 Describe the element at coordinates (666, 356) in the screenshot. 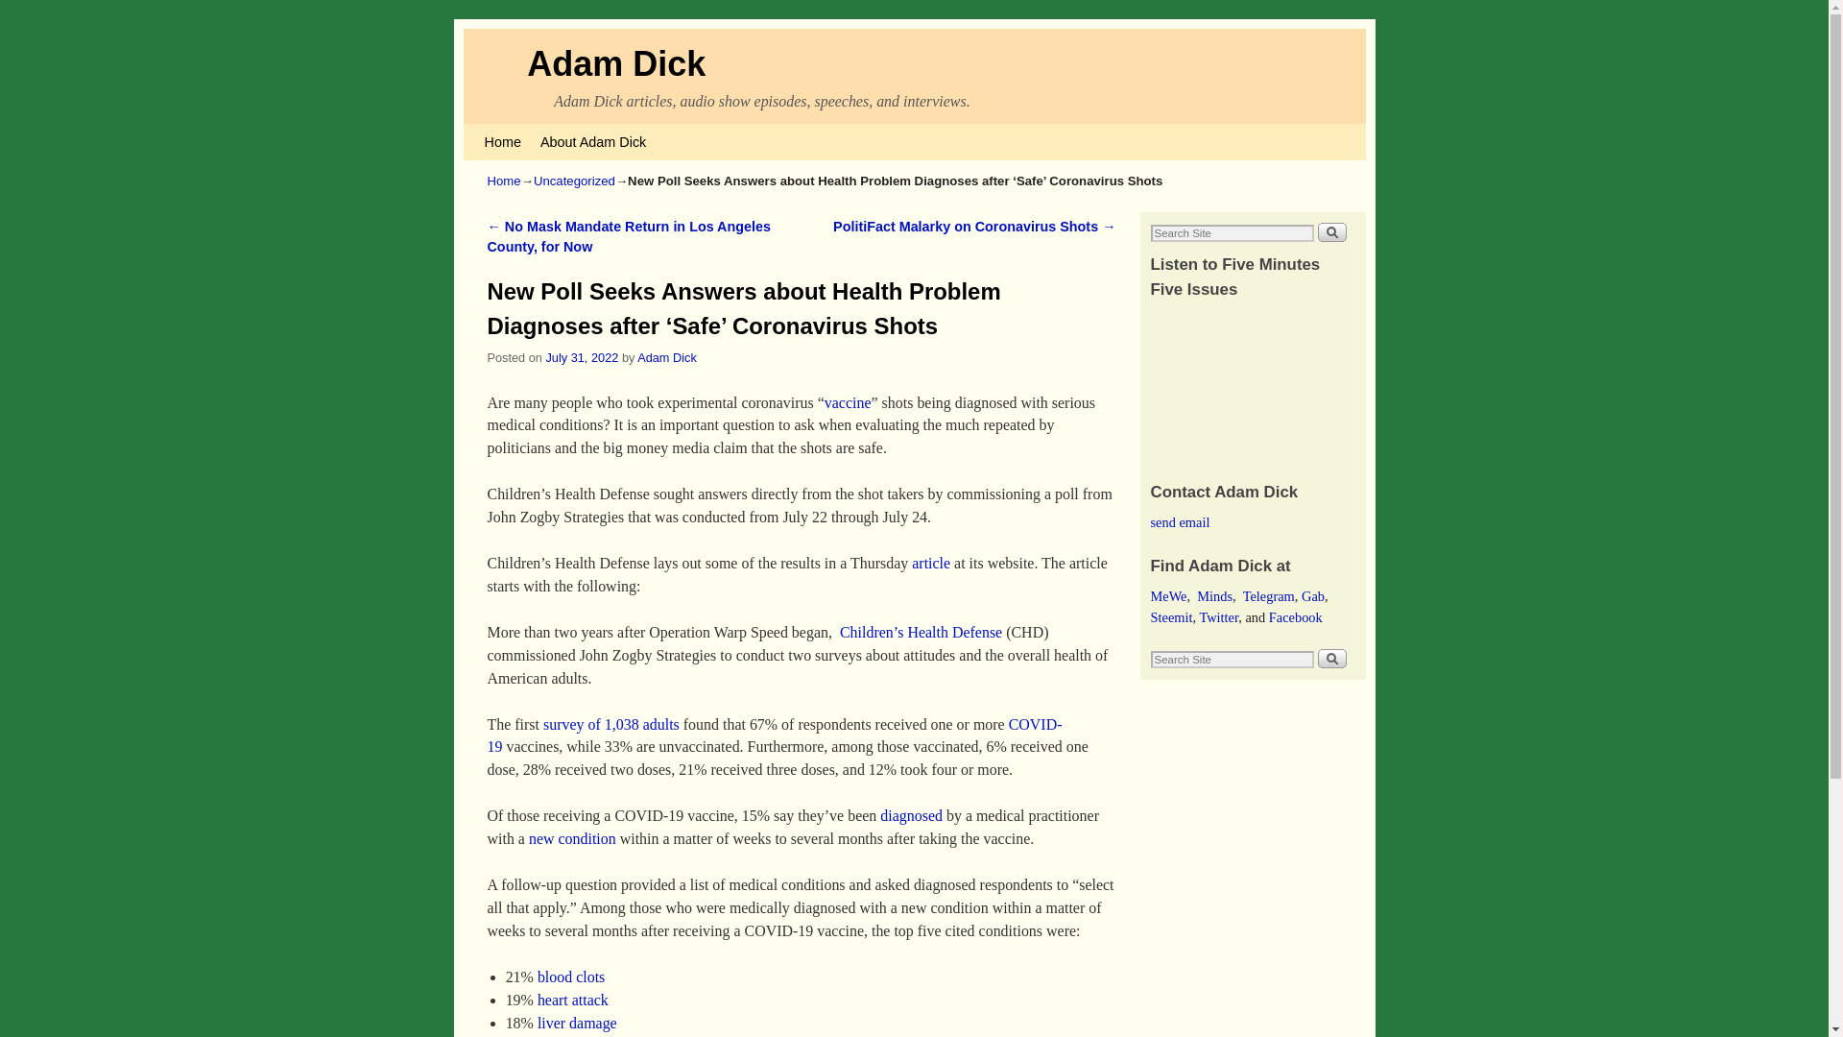

I see `View all posts by Adam Dick` at that location.